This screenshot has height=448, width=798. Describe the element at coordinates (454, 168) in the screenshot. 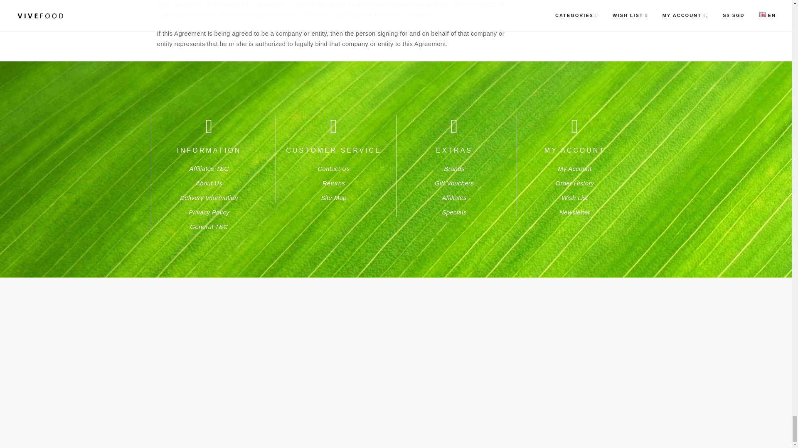

I see `Brands` at that location.